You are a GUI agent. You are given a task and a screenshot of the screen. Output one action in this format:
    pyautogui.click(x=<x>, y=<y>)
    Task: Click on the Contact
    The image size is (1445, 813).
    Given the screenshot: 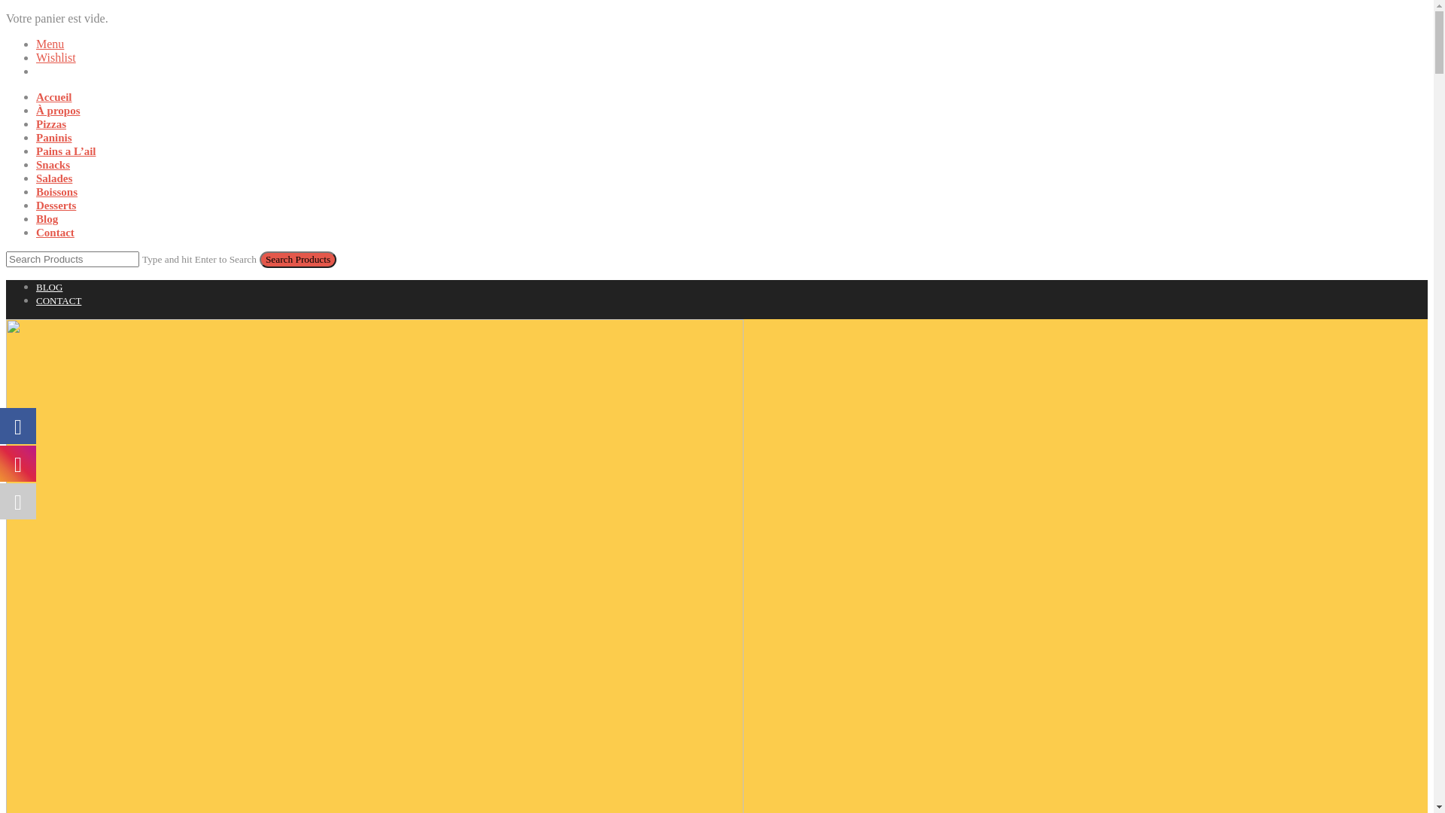 What is the action you would take?
    pyautogui.click(x=56, y=233)
    